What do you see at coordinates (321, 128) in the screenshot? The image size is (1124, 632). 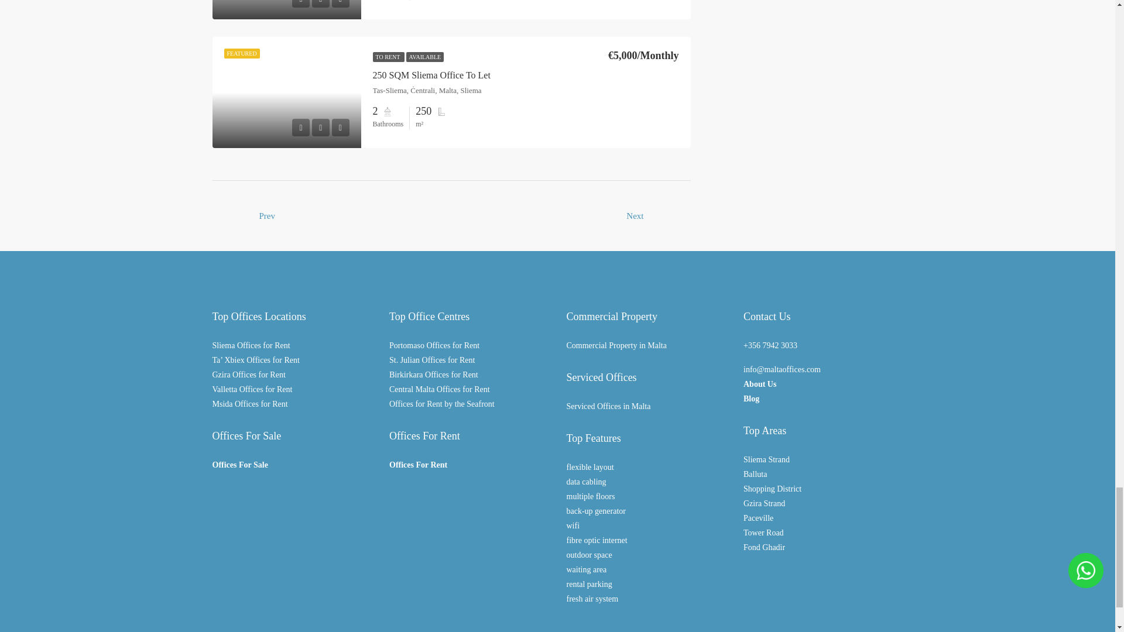 I see `Favourite` at bounding box center [321, 128].